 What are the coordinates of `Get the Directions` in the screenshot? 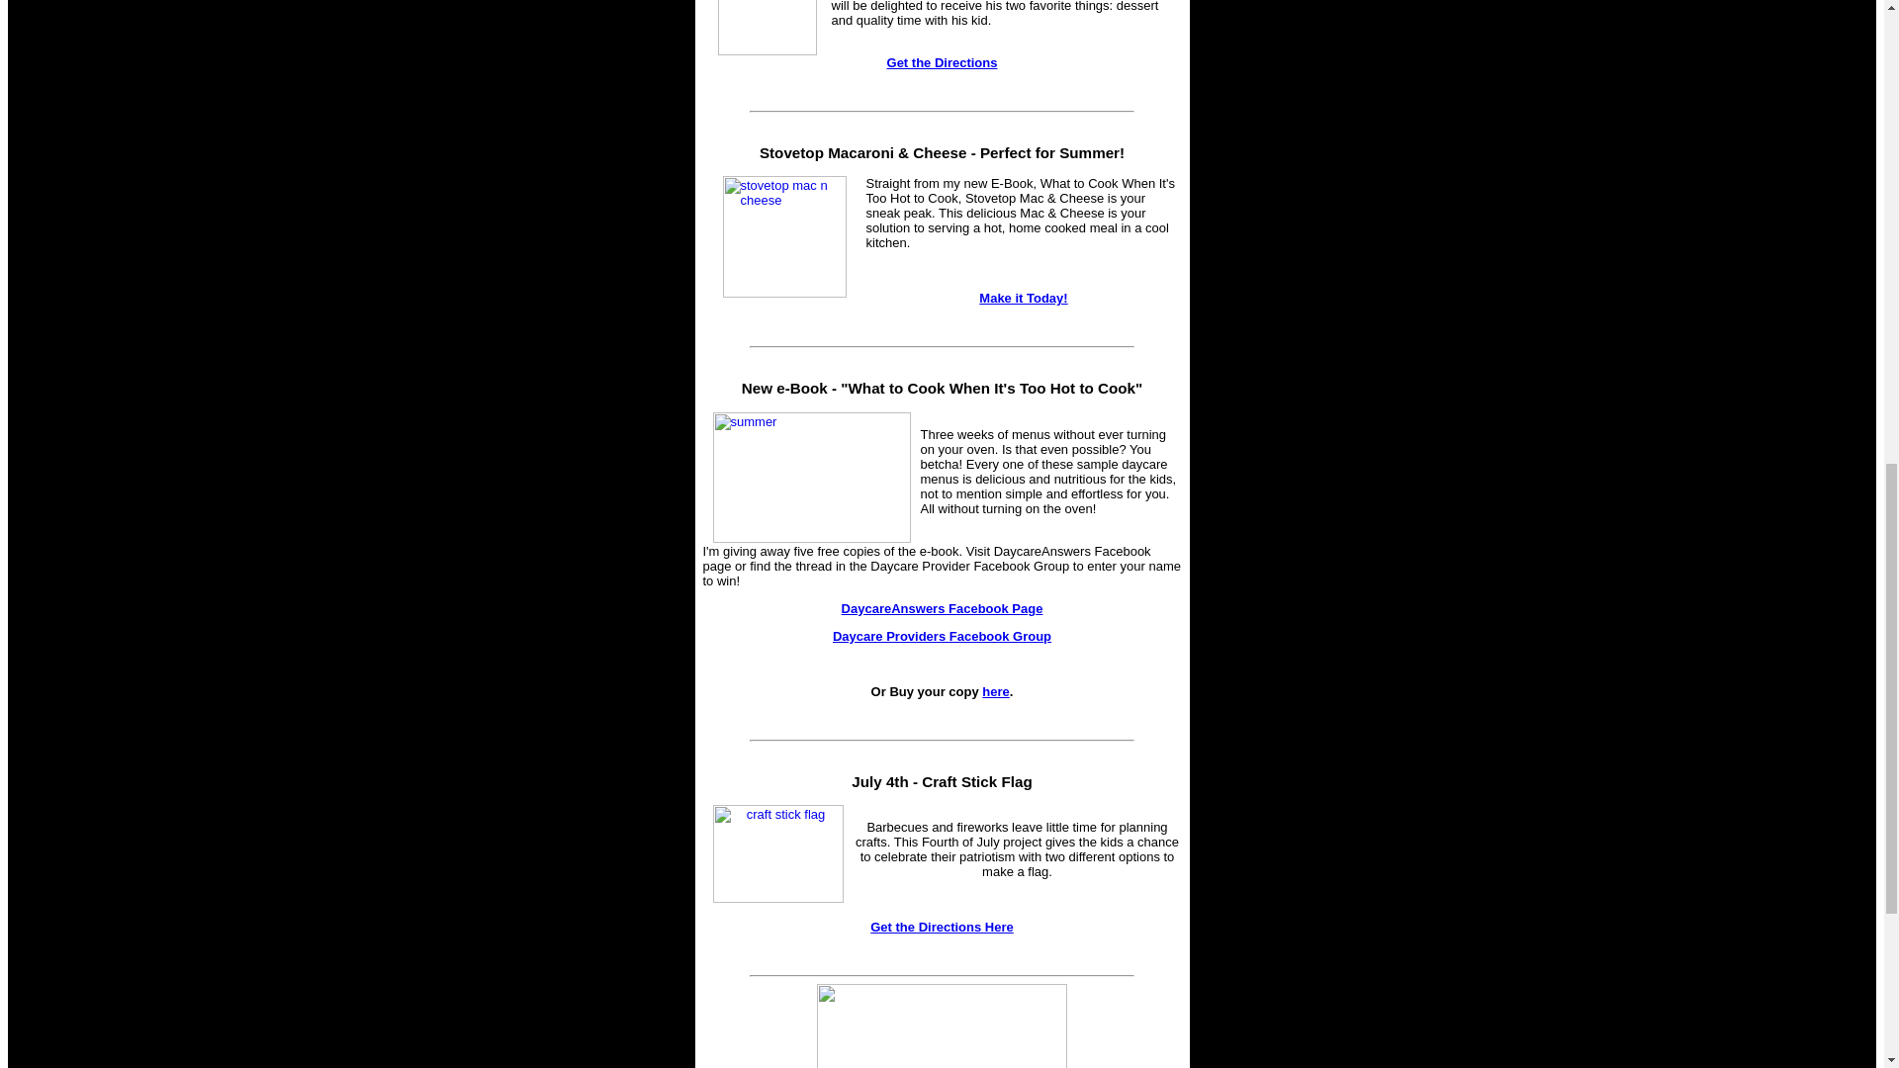 It's located at (942, 63).